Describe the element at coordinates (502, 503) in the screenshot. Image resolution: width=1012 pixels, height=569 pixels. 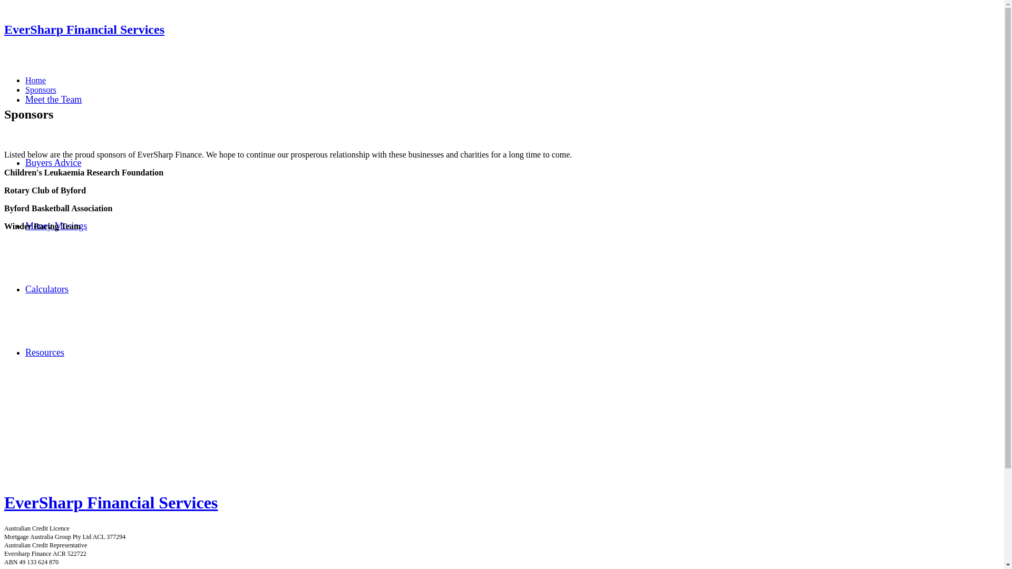
I see `EverSharp Financial Services` at that location.